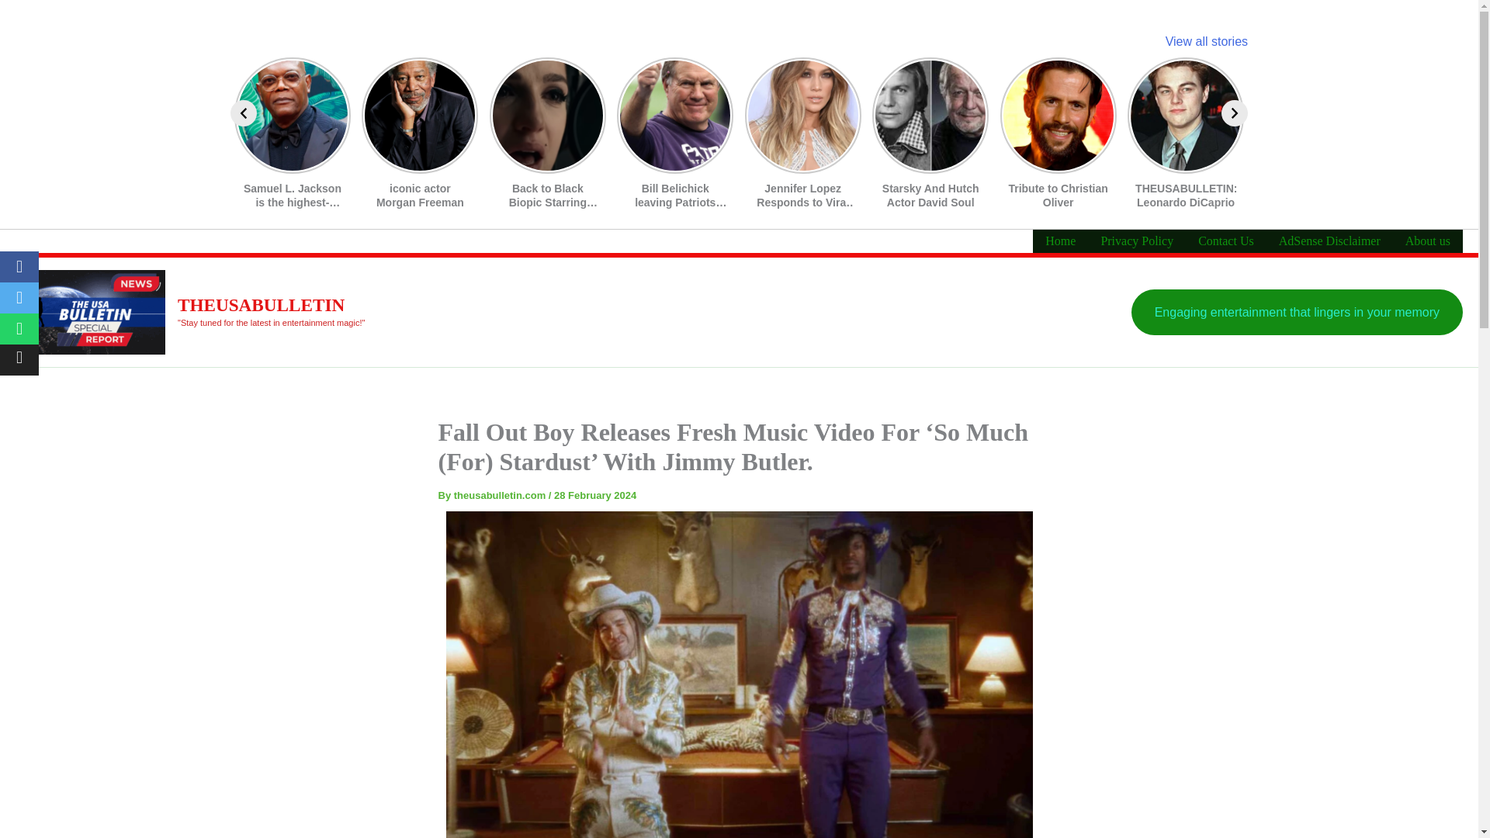  Describe the element at coordinates (1226, 241) in the screenshot. I see `Contact Us` at that location.